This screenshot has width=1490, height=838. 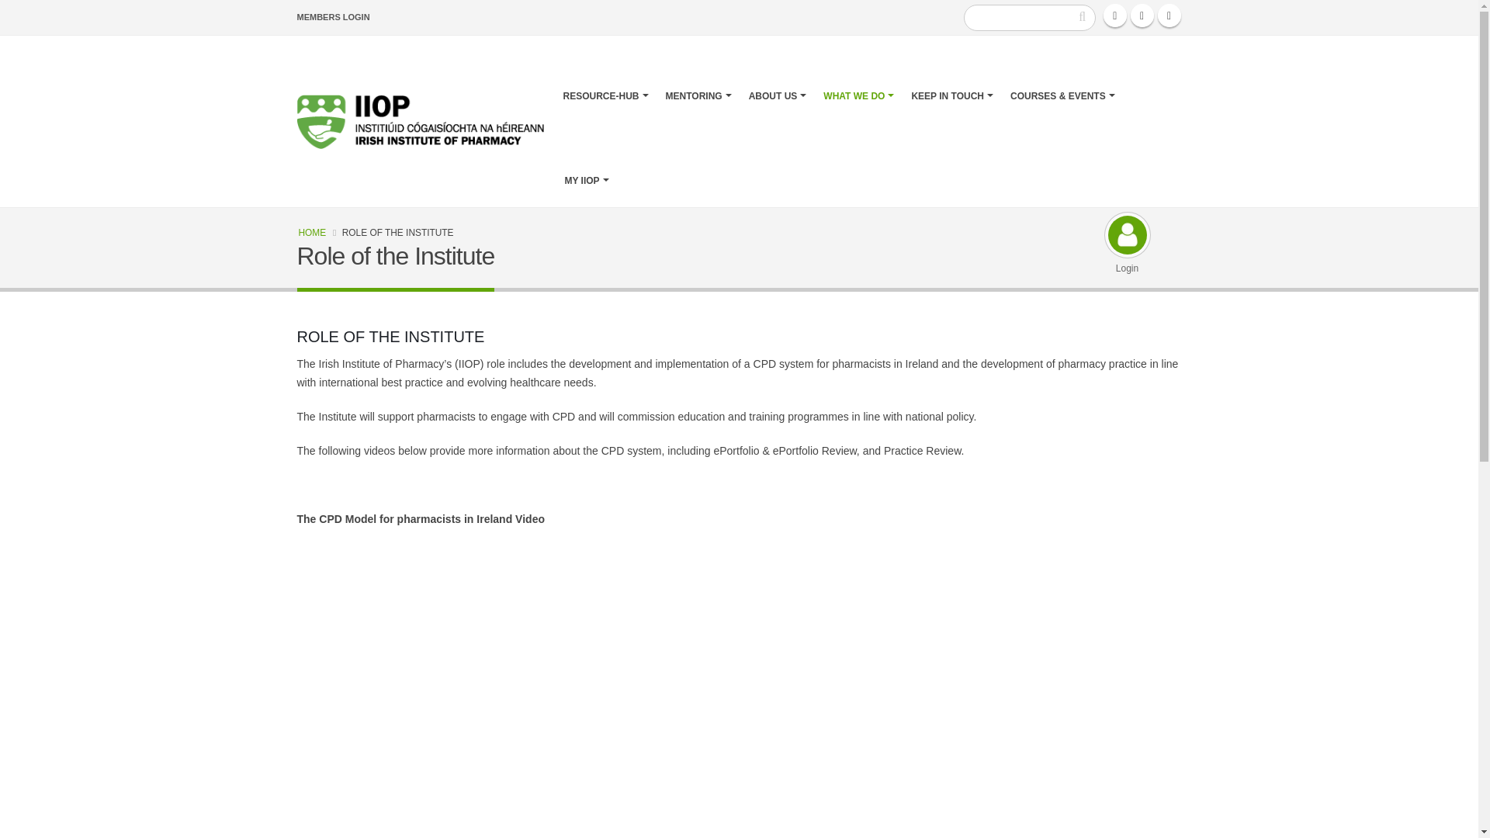 What do you see at coordinates (858, 78) in the screenshot?
I see `WHAT WE DO` at bounding box center [858, 78].